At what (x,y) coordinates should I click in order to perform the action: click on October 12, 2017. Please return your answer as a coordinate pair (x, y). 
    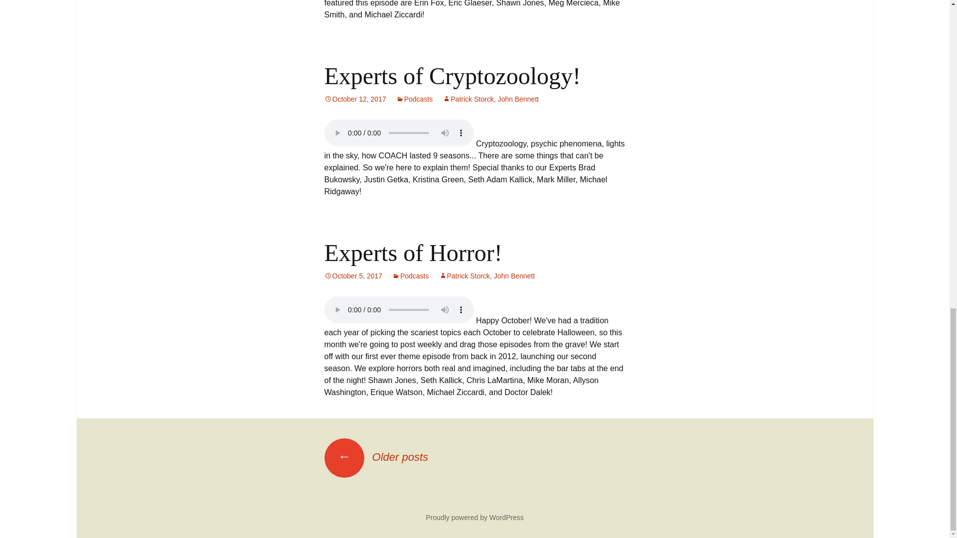
    Looking at the image, I should click on (355, 99).